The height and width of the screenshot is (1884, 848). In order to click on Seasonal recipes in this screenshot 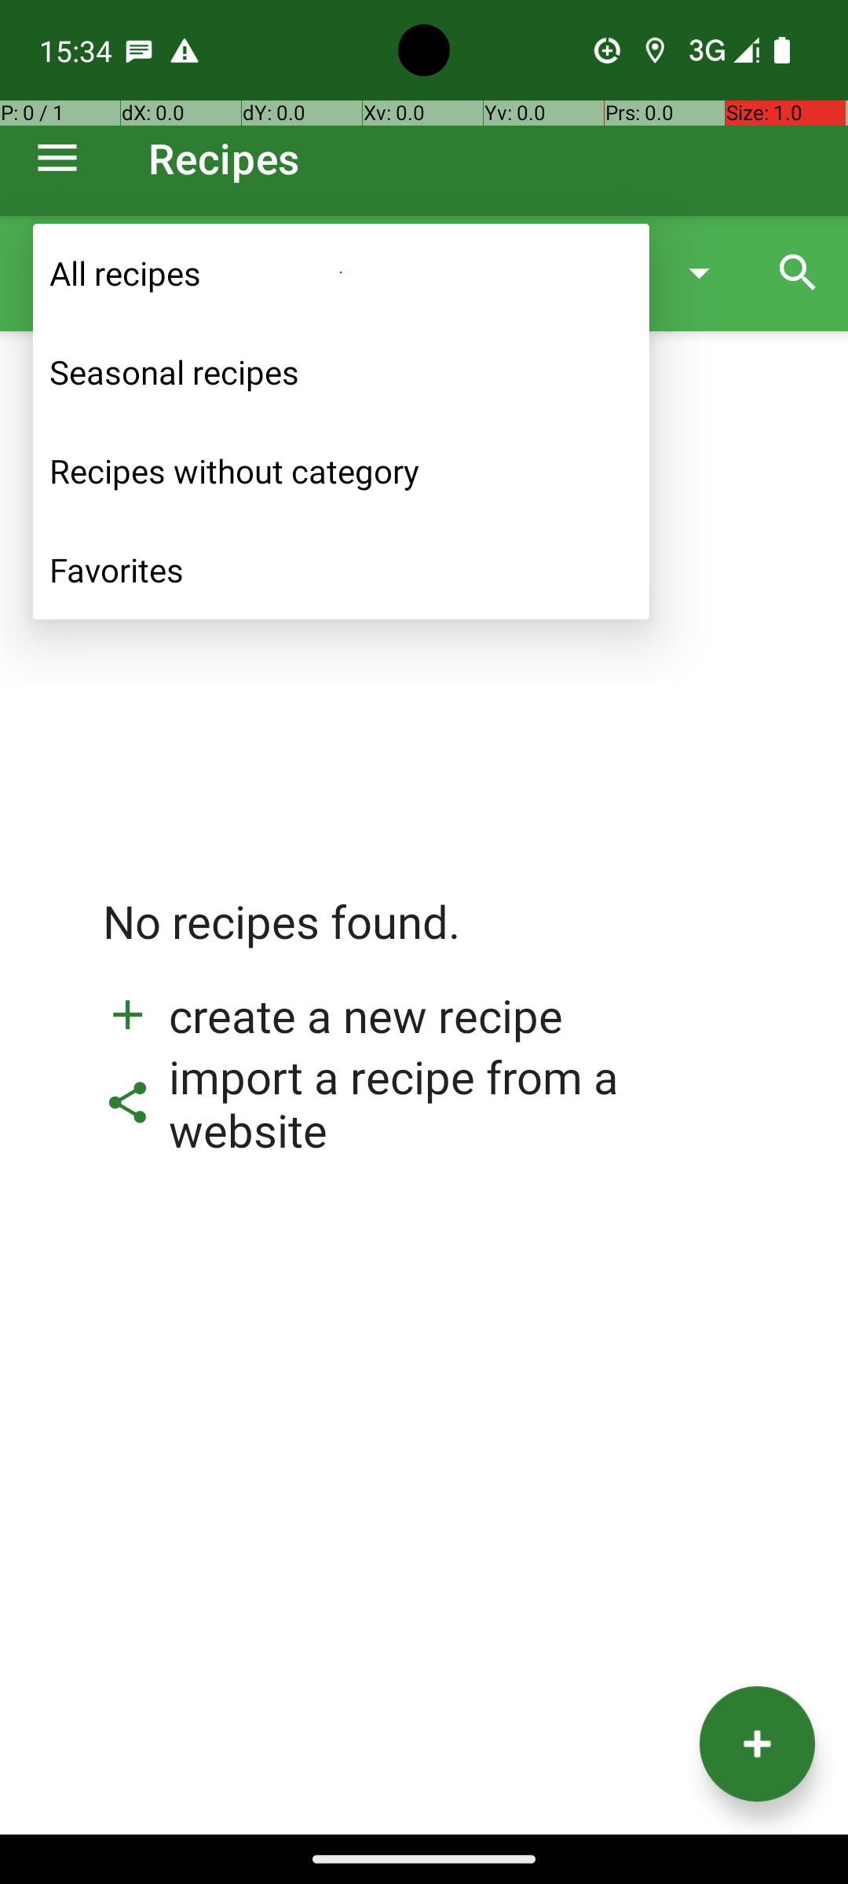, I will do `click(341, 372)`.